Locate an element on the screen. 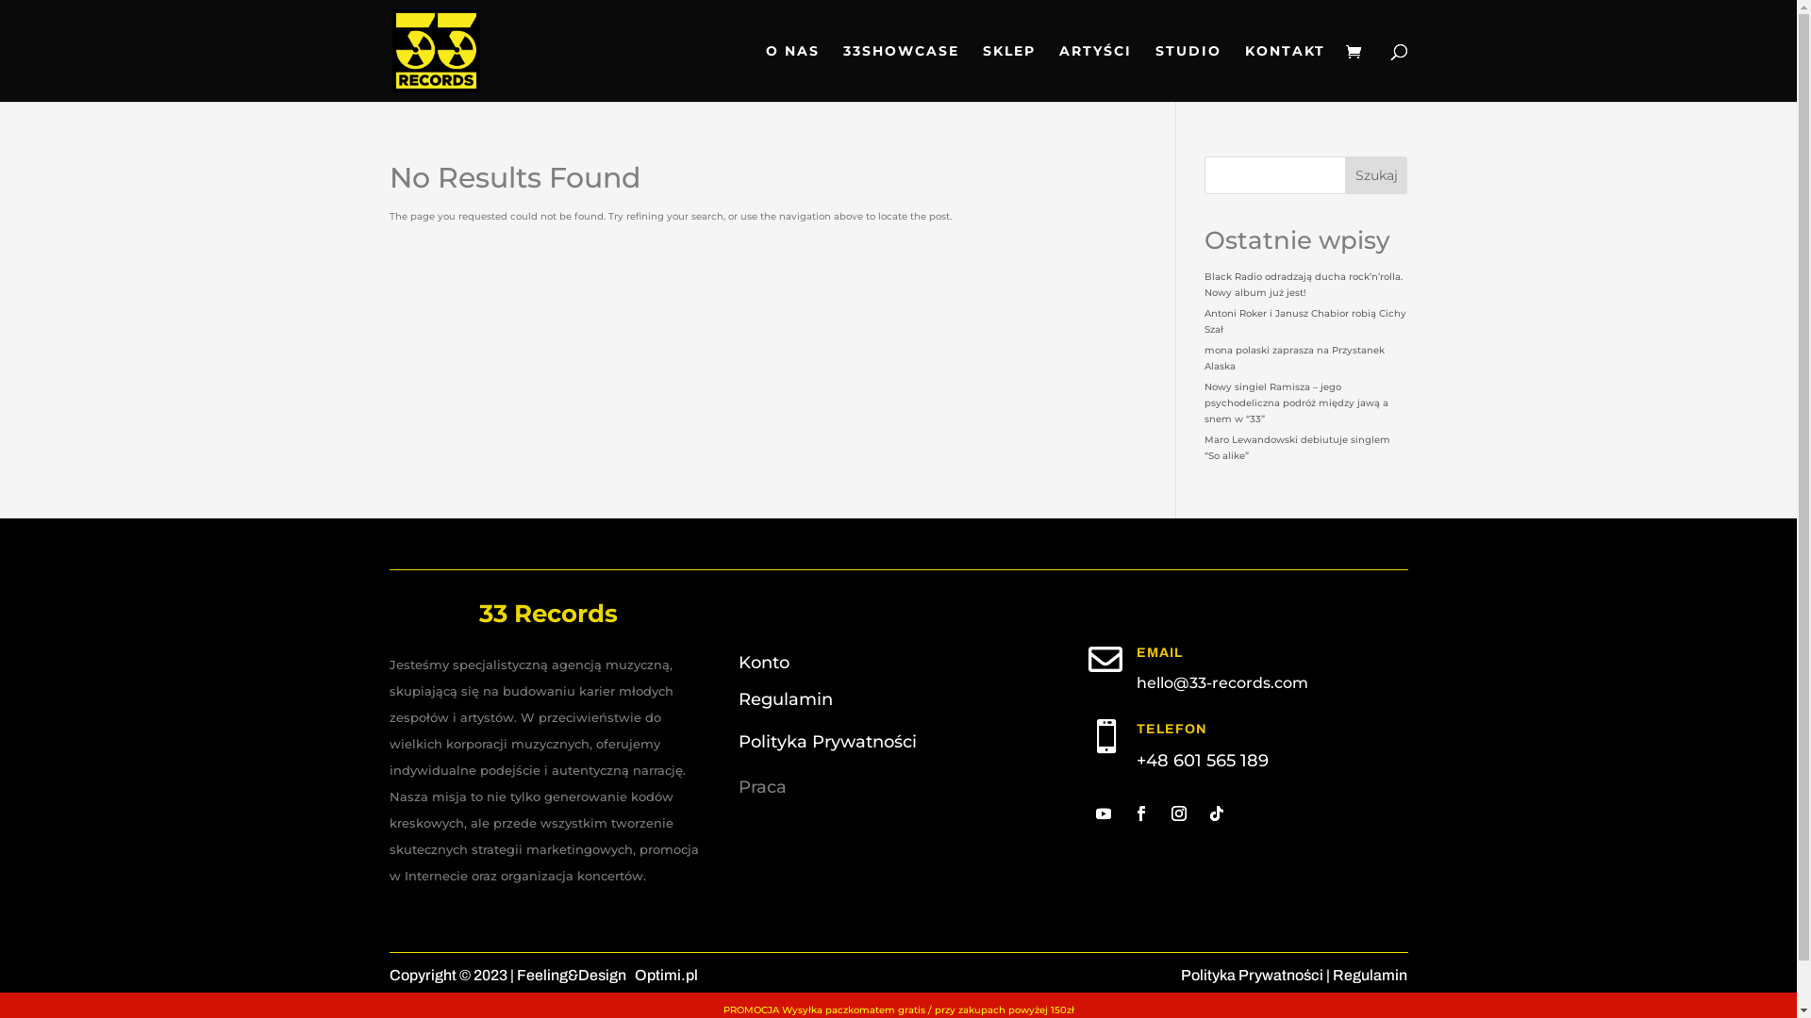 This screenshot has width=1811, height=1018. Follow on TikTok is located at coordinates (1217, 813).